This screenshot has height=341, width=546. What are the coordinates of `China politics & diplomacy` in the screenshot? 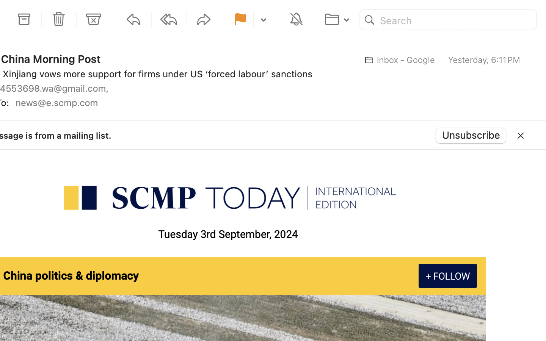 It's located at (71, 276).